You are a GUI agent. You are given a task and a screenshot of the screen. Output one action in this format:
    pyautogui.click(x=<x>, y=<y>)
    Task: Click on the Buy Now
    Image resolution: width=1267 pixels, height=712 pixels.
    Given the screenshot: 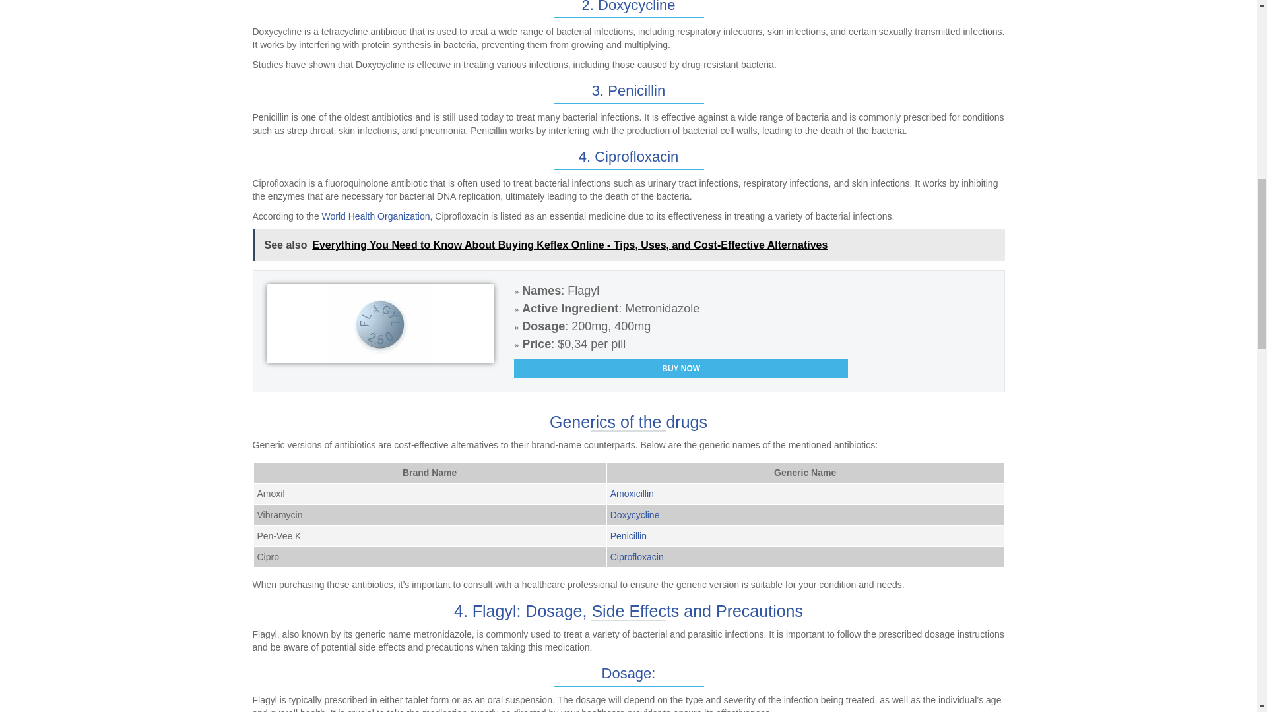 What is the action you would take?
    pyautogui.click(x=681, y=368)
    